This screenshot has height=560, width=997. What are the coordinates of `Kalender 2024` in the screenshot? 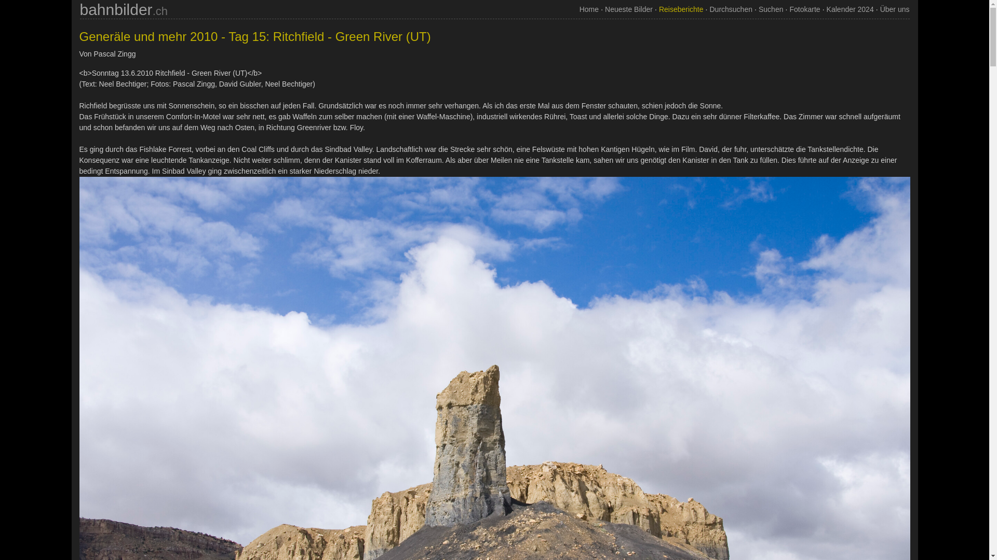 It's located at (851, 9).